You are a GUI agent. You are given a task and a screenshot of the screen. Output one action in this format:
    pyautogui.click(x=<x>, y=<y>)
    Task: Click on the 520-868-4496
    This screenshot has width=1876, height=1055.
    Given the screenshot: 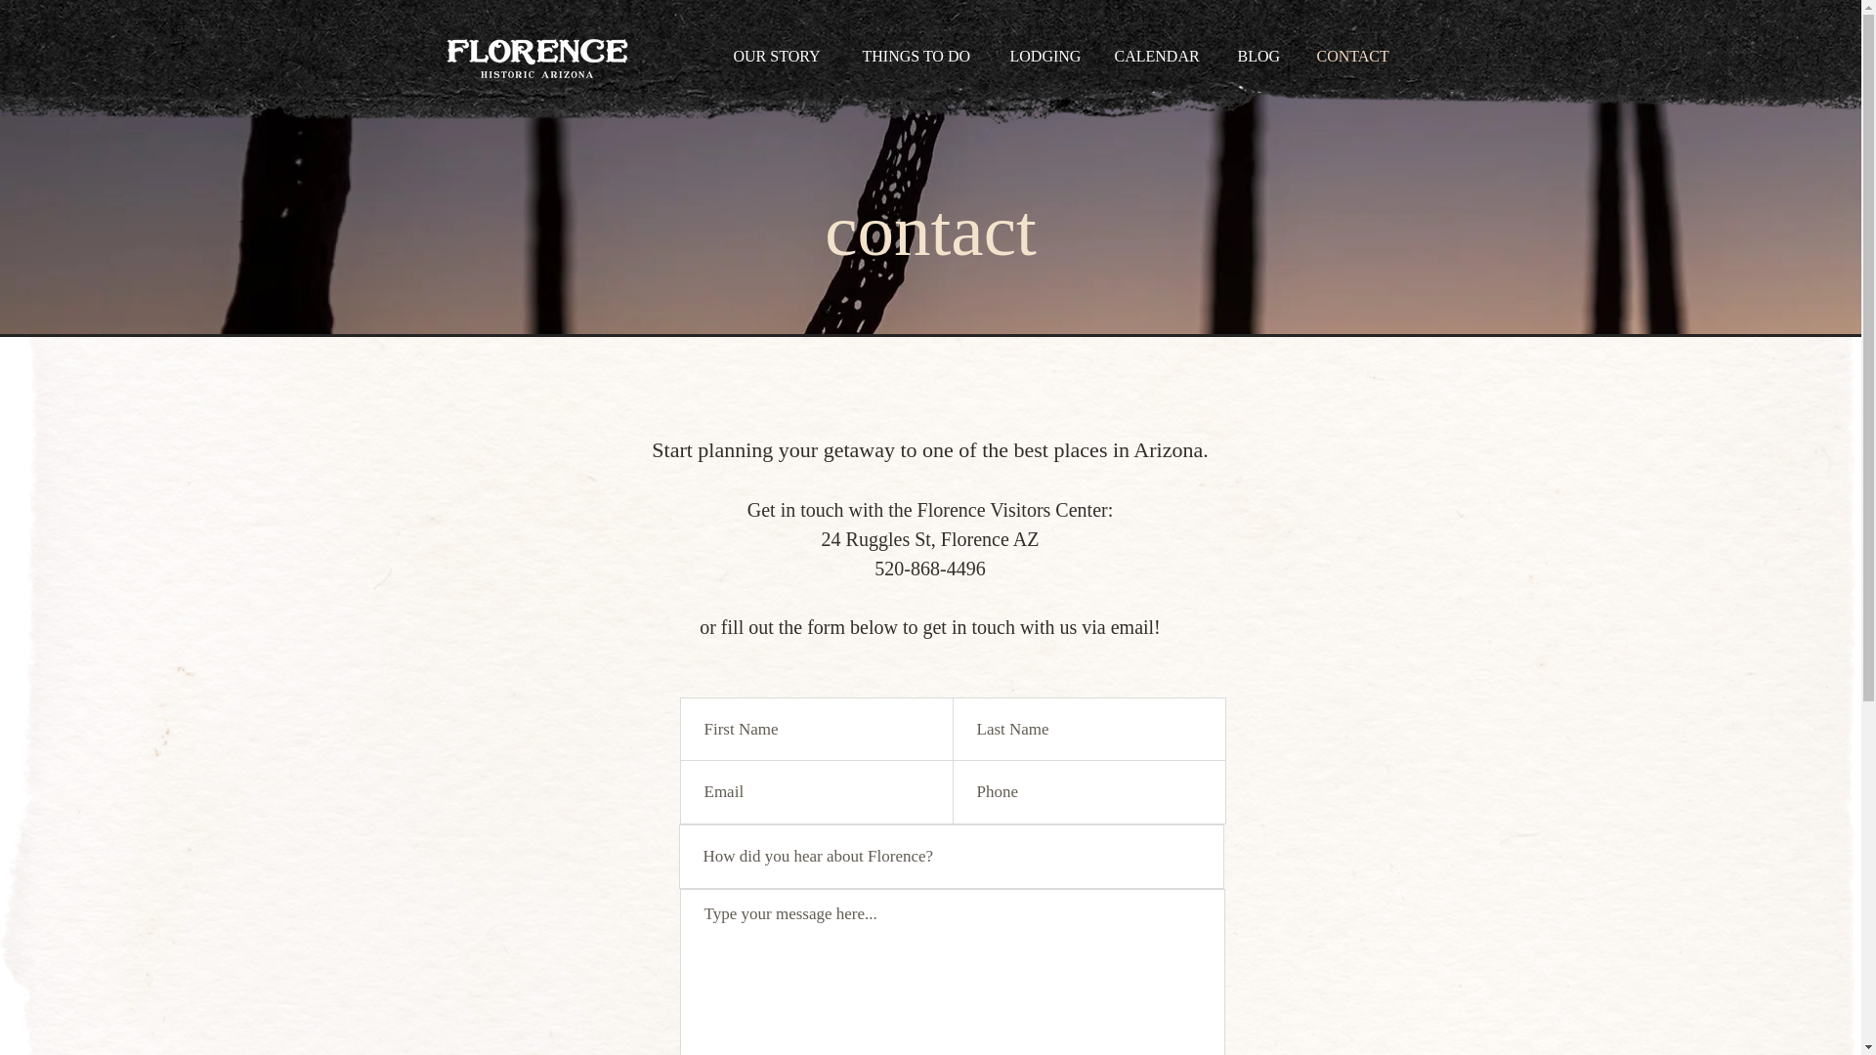 What is the action you would take?
    pyautogui.click(x=929, y=569)
    